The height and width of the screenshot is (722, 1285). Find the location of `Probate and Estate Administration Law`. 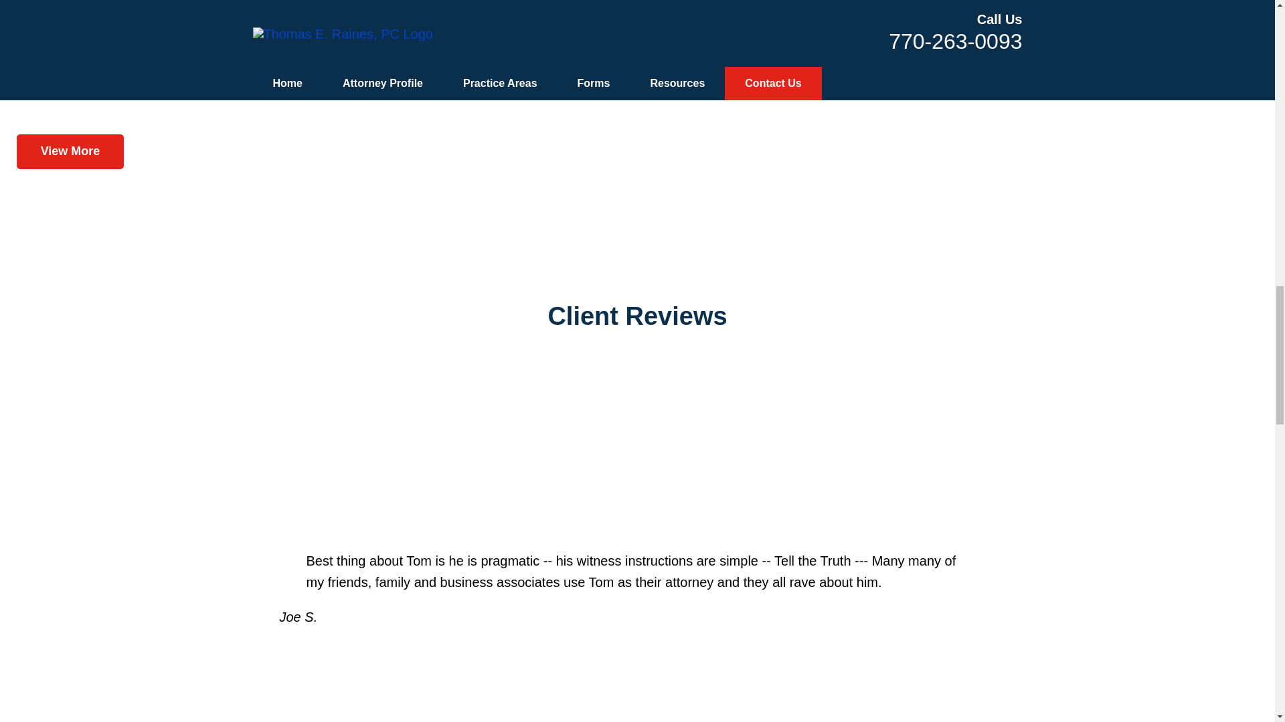

Probate and Estate Administration Law is located at coordinates (638, 90).